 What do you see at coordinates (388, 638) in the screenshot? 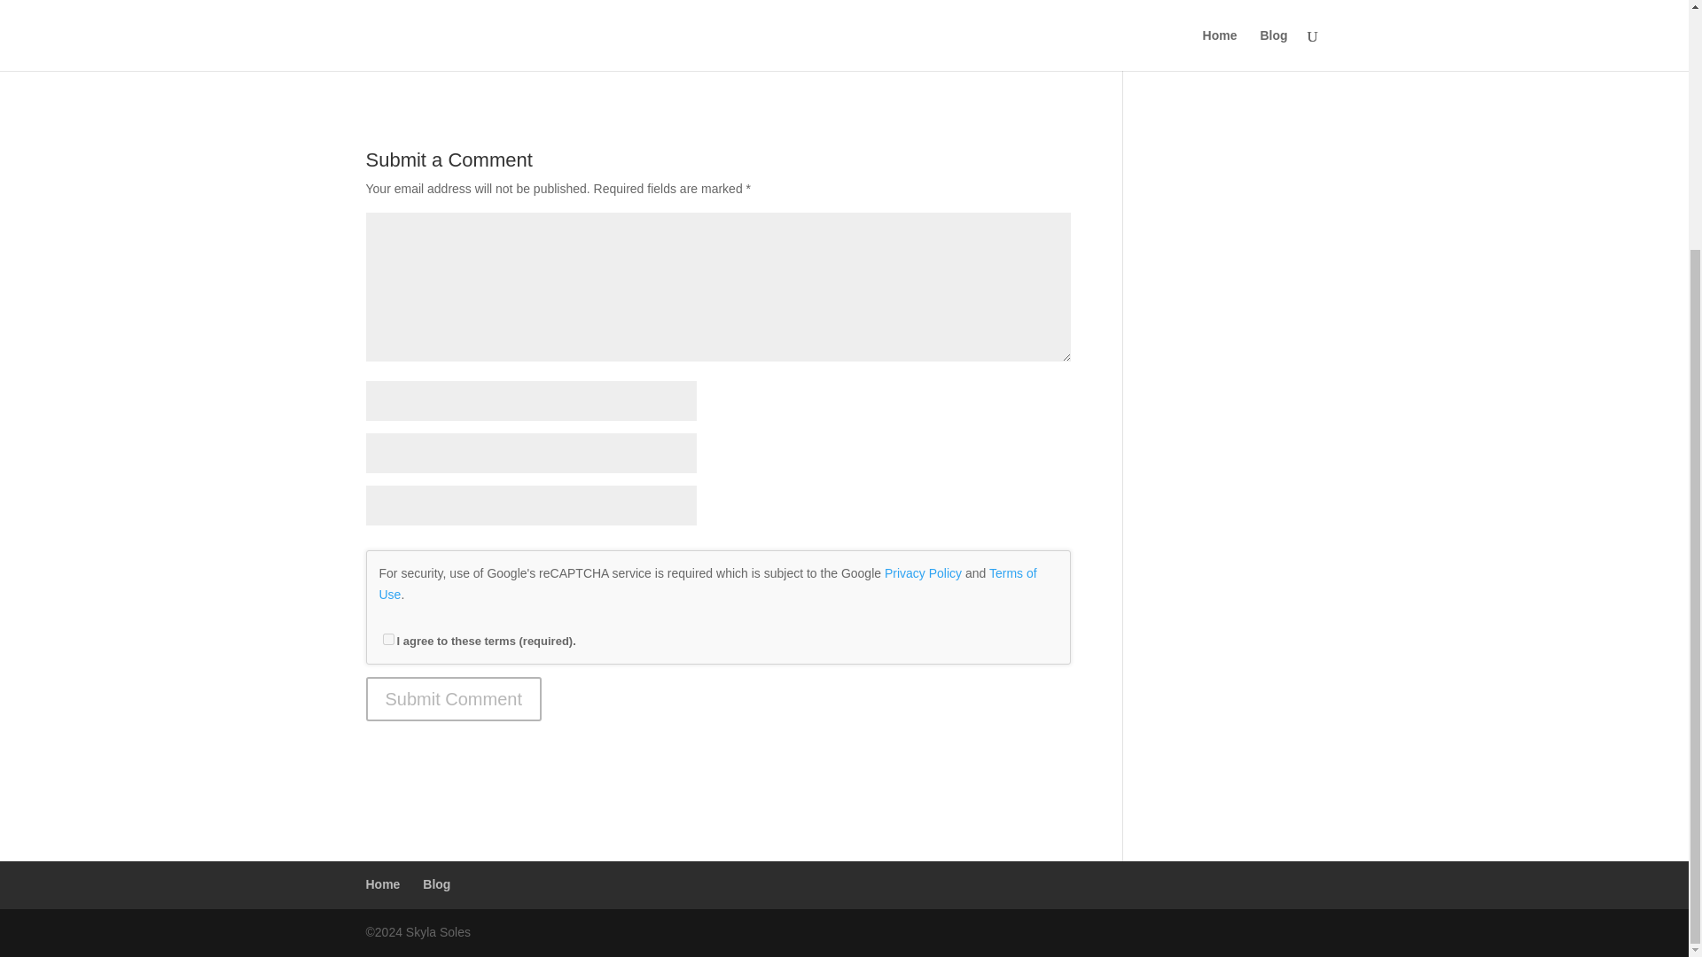
I see `on` at bounding box center [388, 638].